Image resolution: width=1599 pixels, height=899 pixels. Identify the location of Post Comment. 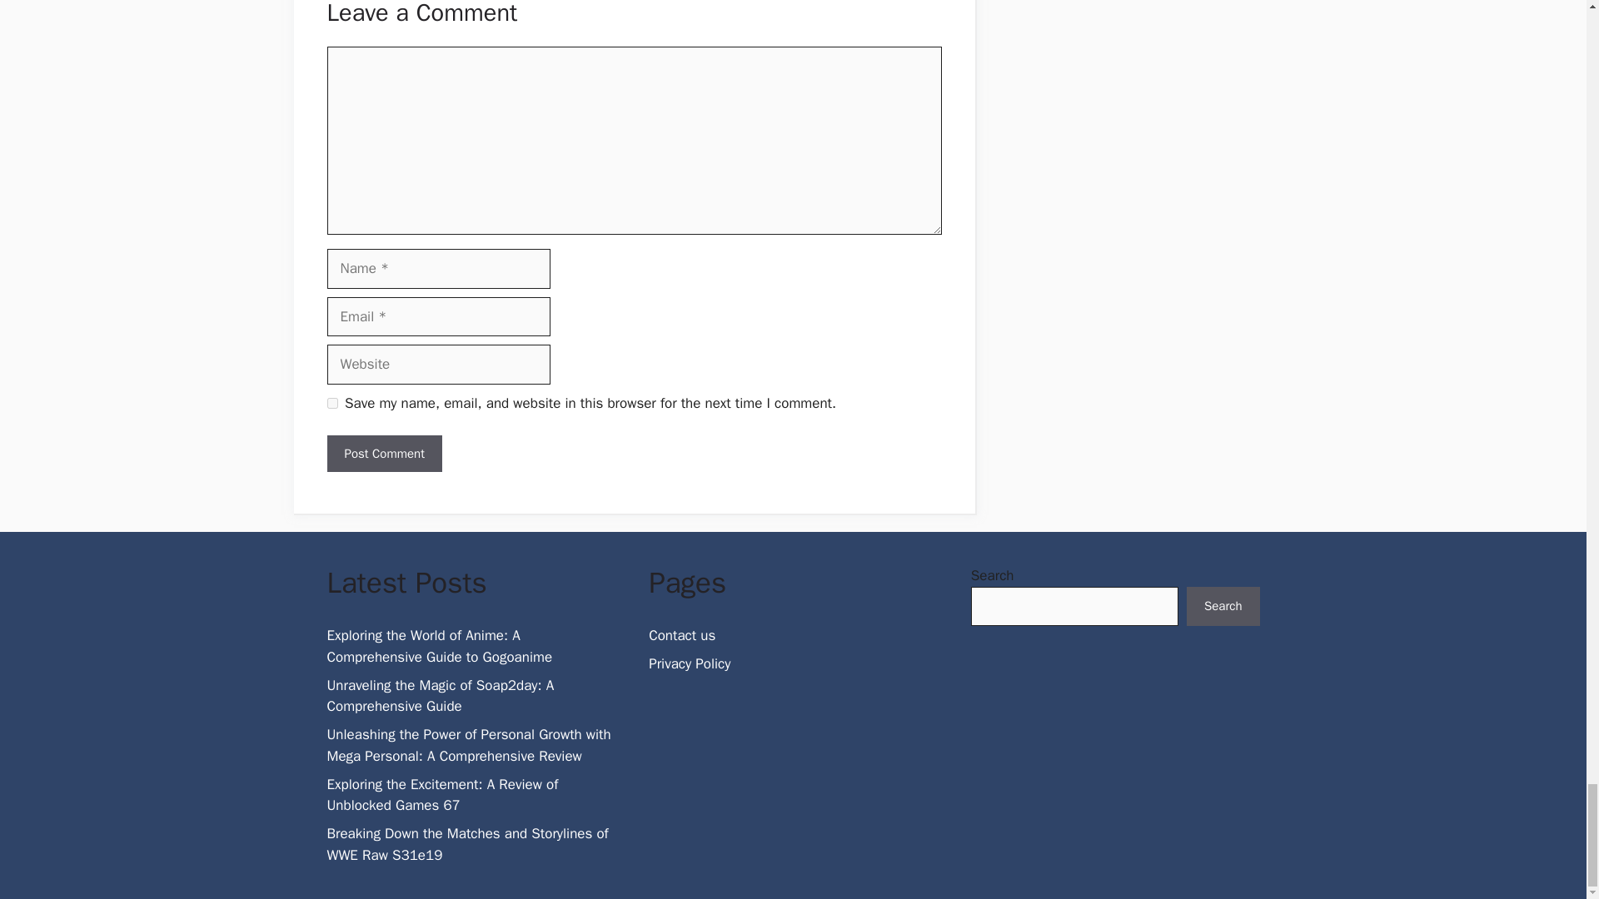
(383, 454).